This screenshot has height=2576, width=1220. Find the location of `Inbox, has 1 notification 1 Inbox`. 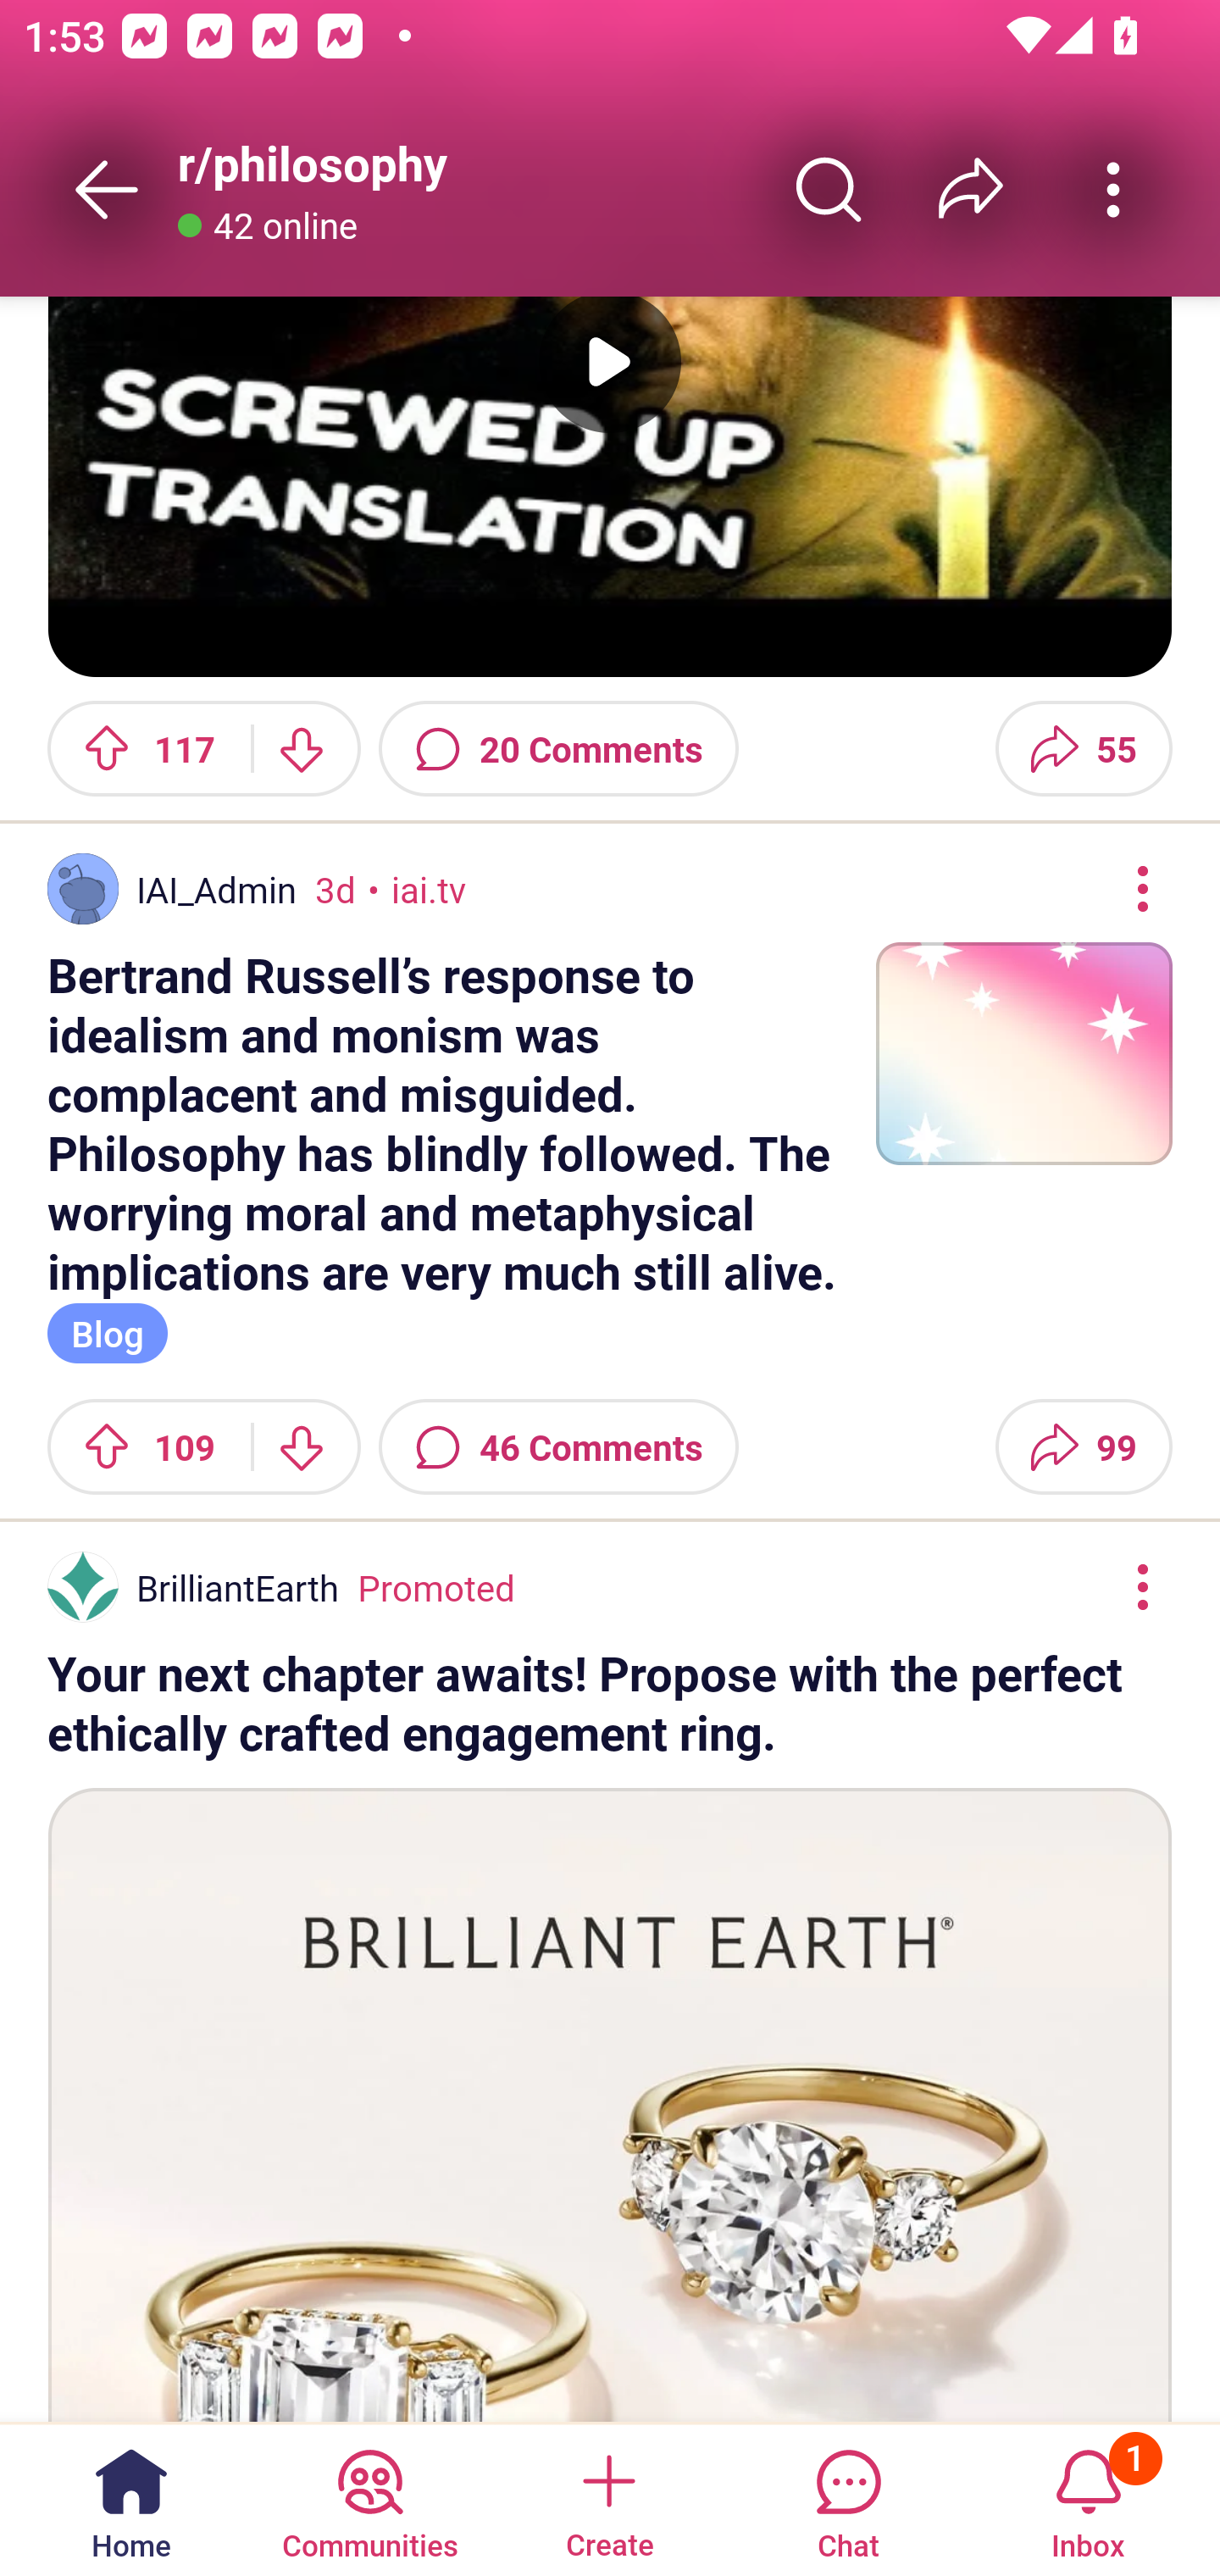

Inbox, has 1 notification 1 Inbox is located at coordinates (1088, 2498).